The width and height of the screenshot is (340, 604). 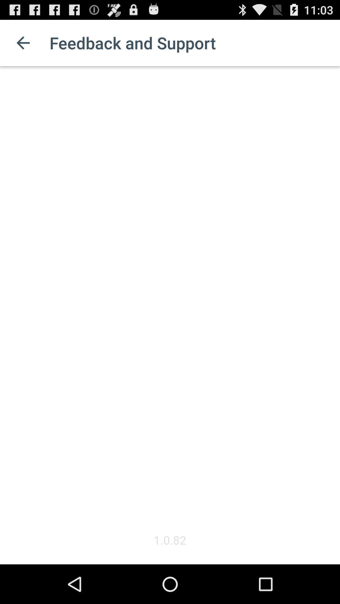 I want to click on turn off icon at the top left corner, so click(x=23, y=43).